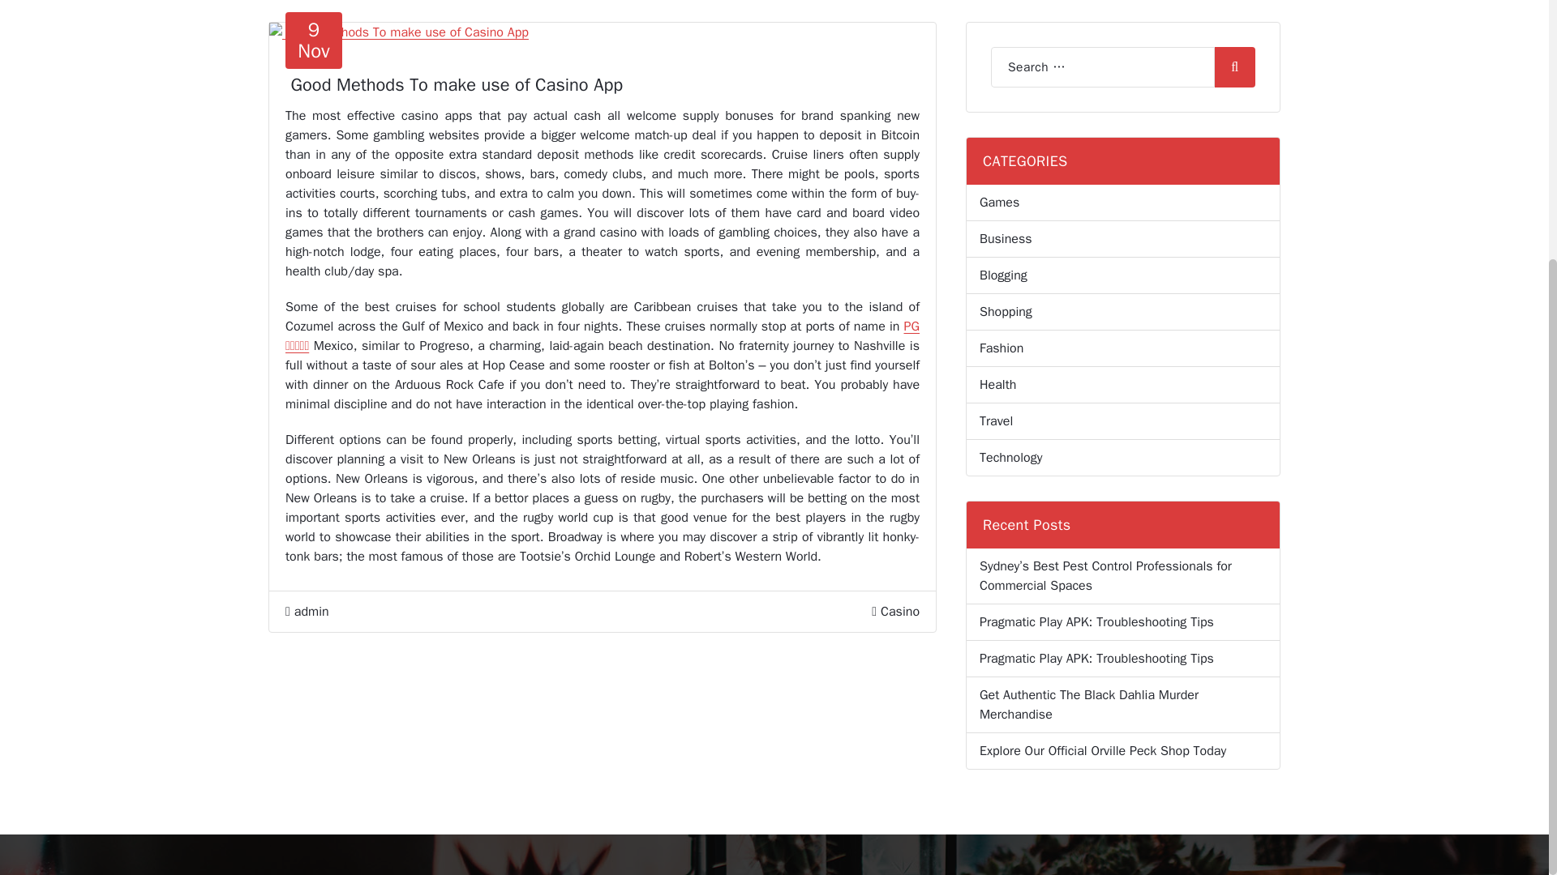 The height and width of the screenshot is (875, 1557). What do you see at coordinates (1096, 659) in the screenshot?
I see `Travel` at bounding box center [1096, 659].